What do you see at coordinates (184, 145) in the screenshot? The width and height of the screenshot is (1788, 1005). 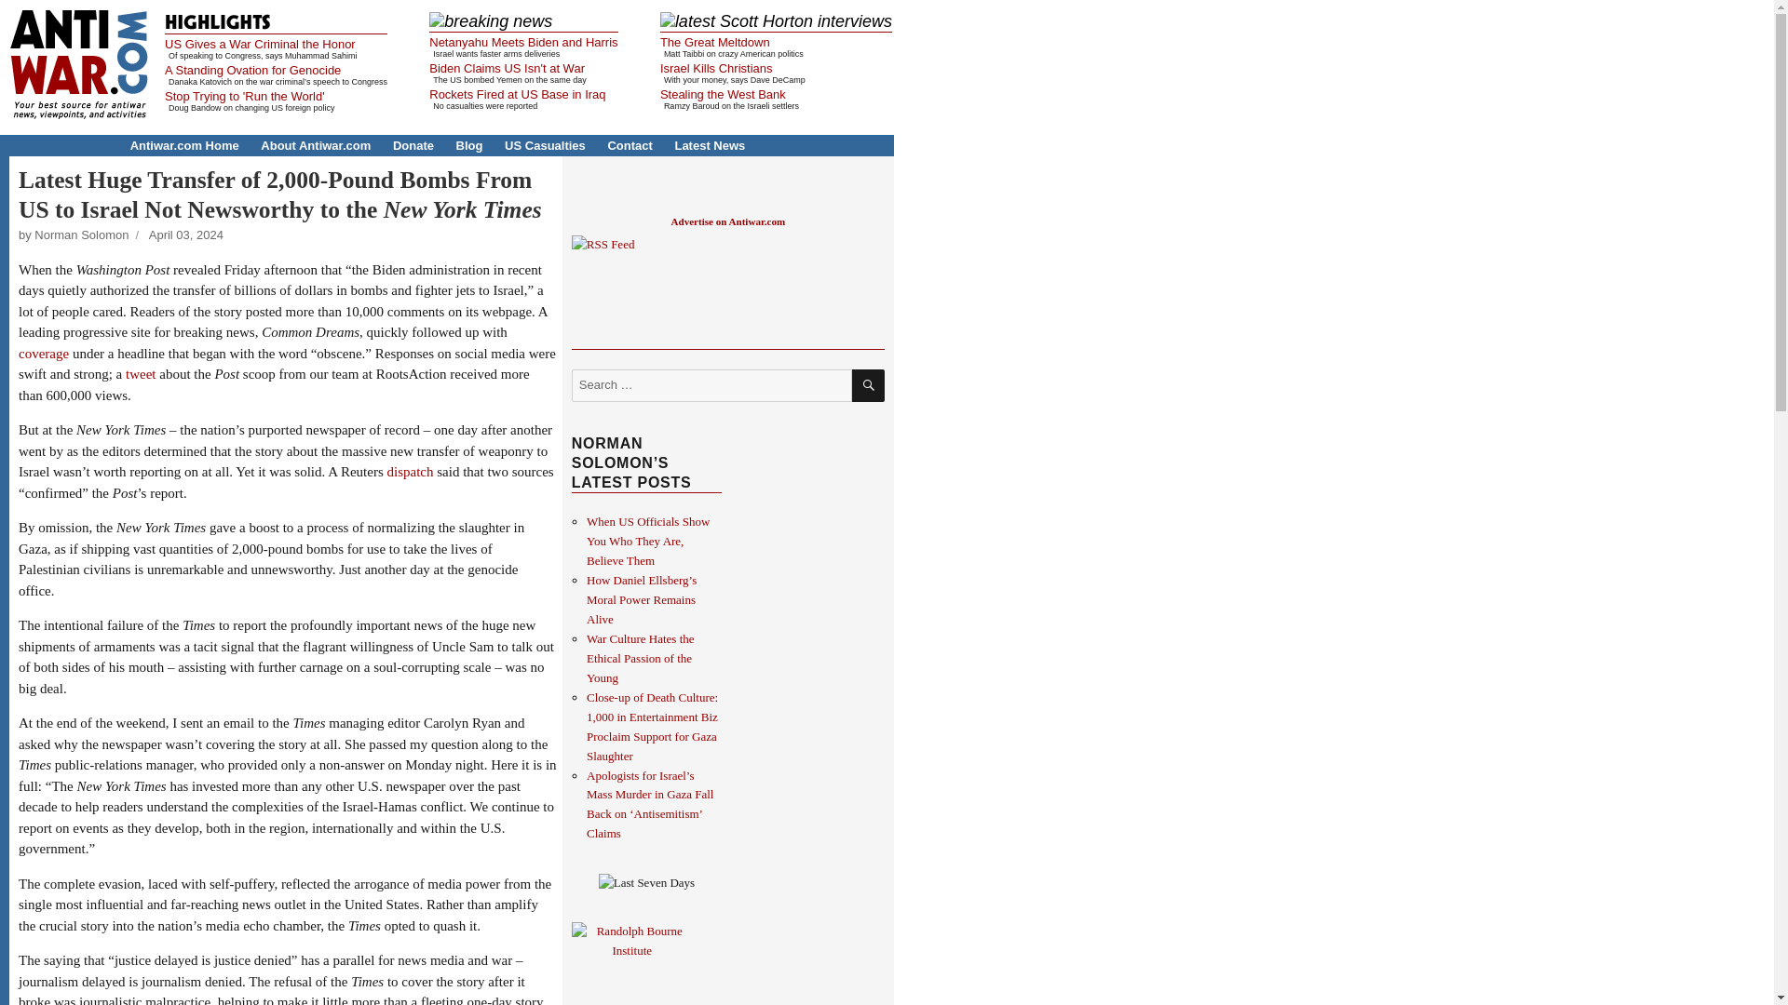 I see `Antiwar.com Home` at bounding box center [184, 145].